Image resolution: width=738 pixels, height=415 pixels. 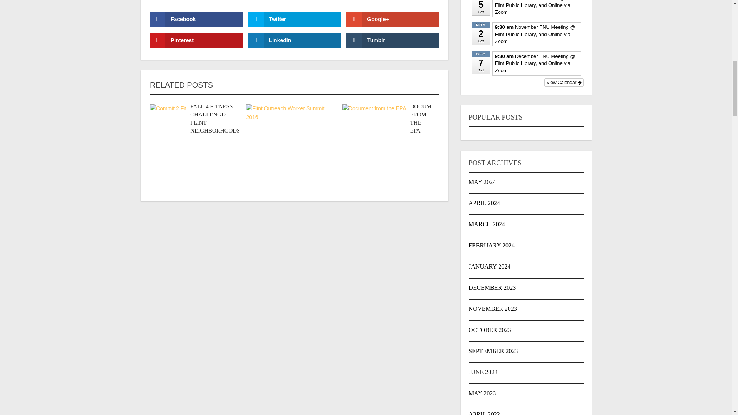 What do you see at coordinates (427, 118) in the screenshot?
I see `DOCUMENT FROM THE EPA` at bounding box center [427, 118].